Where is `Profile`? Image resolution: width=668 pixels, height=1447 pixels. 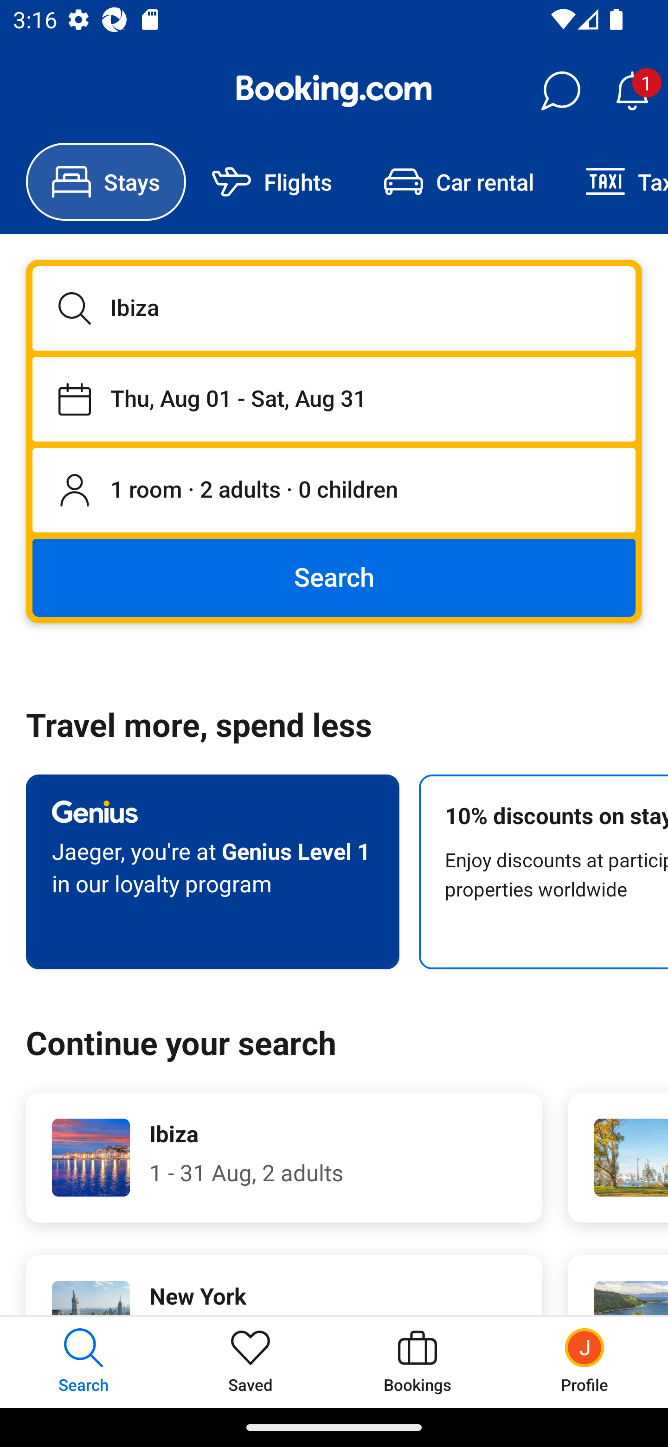 Profile is located at coordinates (584, 1362).